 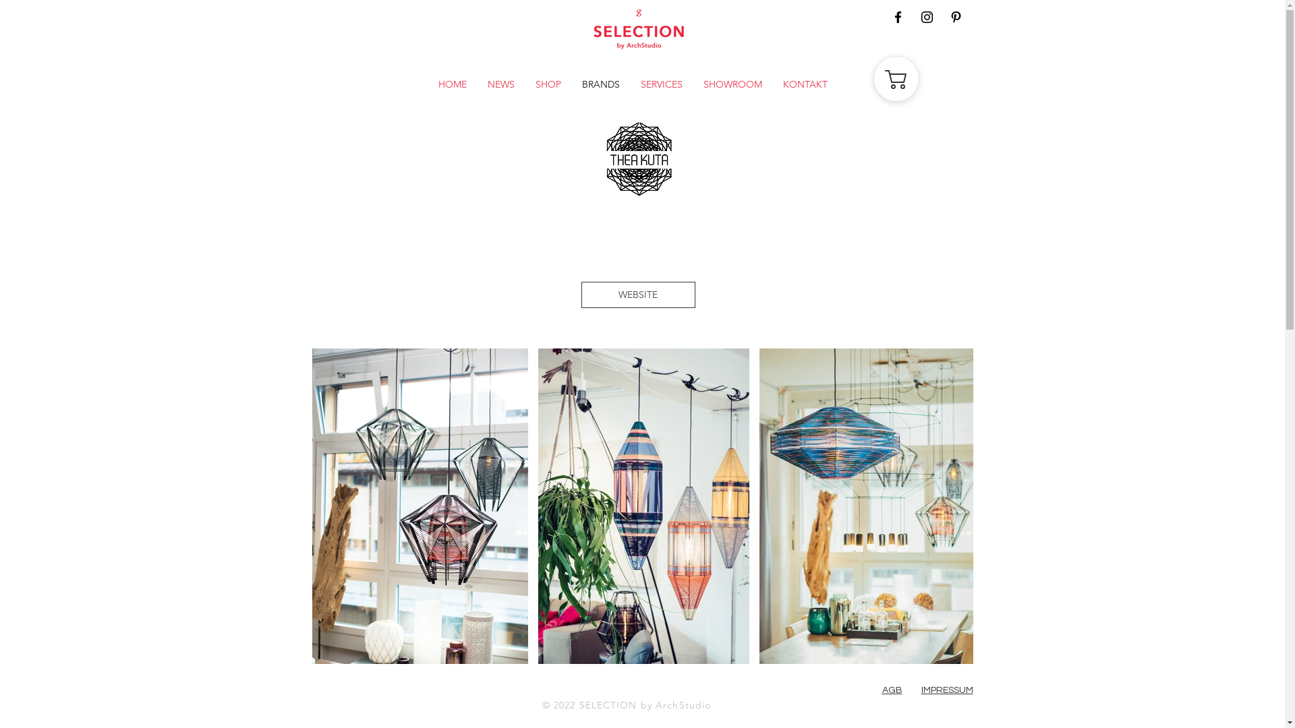 I want to click on BRANDS, so click(x=601, y=85).